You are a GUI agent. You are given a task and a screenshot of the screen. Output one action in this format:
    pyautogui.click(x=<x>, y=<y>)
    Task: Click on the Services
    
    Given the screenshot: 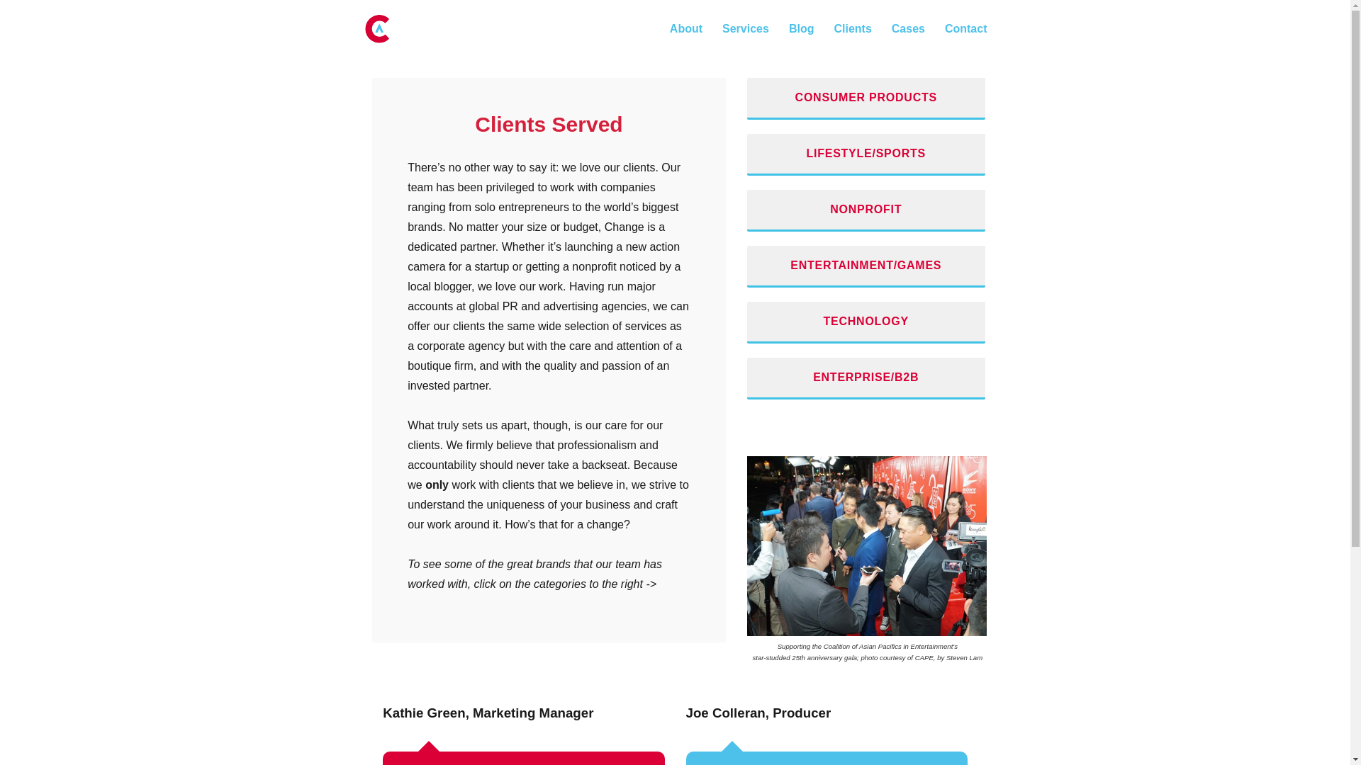 What is the action you would take?
    pyautogui.click(x=745, y=28)
    